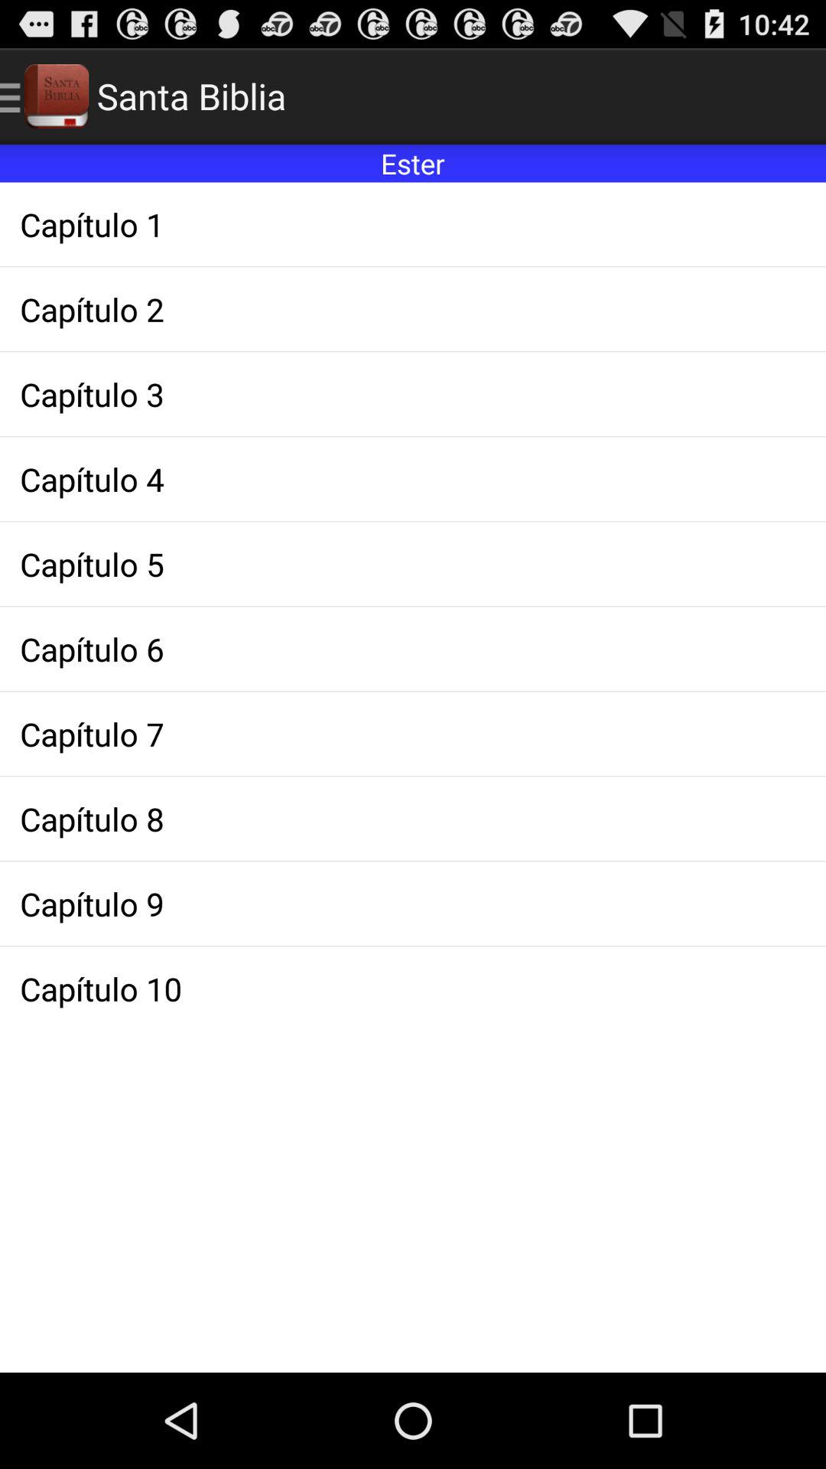 The height and width of the screenshot is (1469, 826). I want to click on select icon at the bottom, so click(413, 989).